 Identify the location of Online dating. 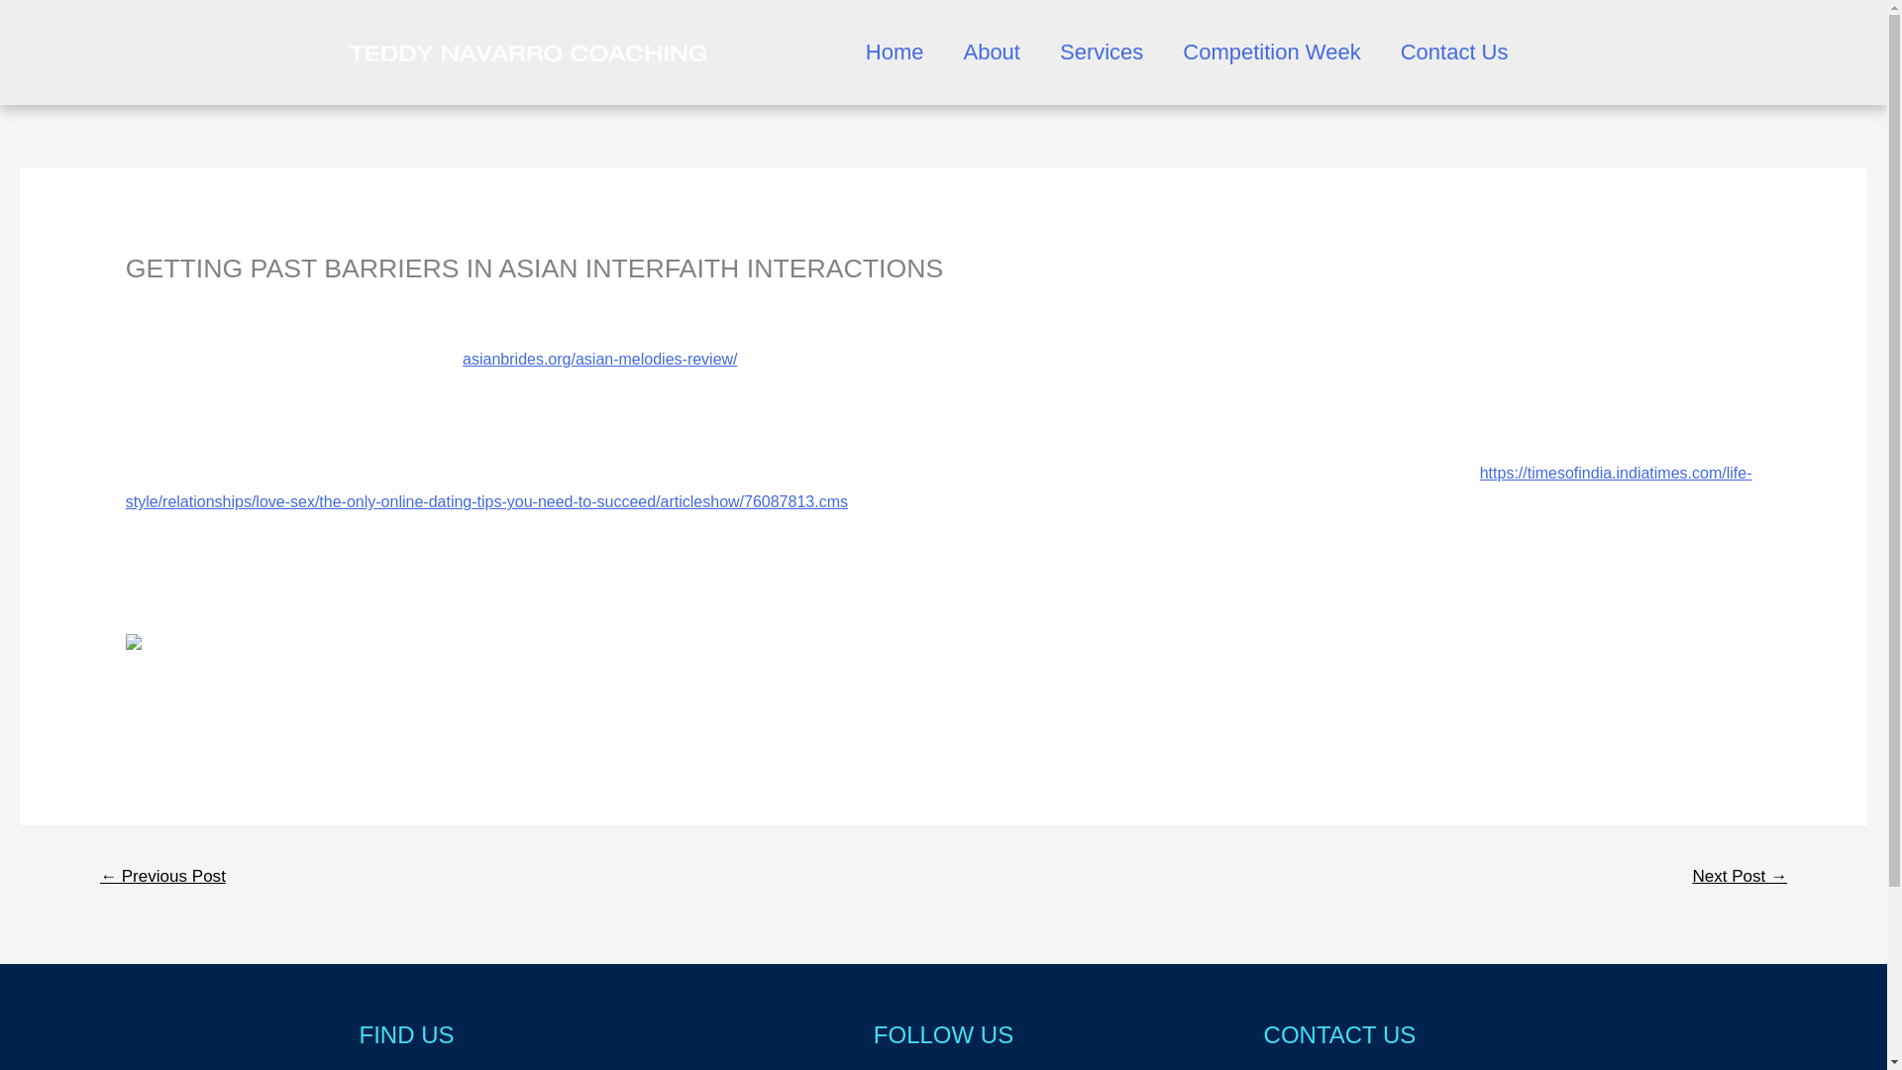
(171, 301).